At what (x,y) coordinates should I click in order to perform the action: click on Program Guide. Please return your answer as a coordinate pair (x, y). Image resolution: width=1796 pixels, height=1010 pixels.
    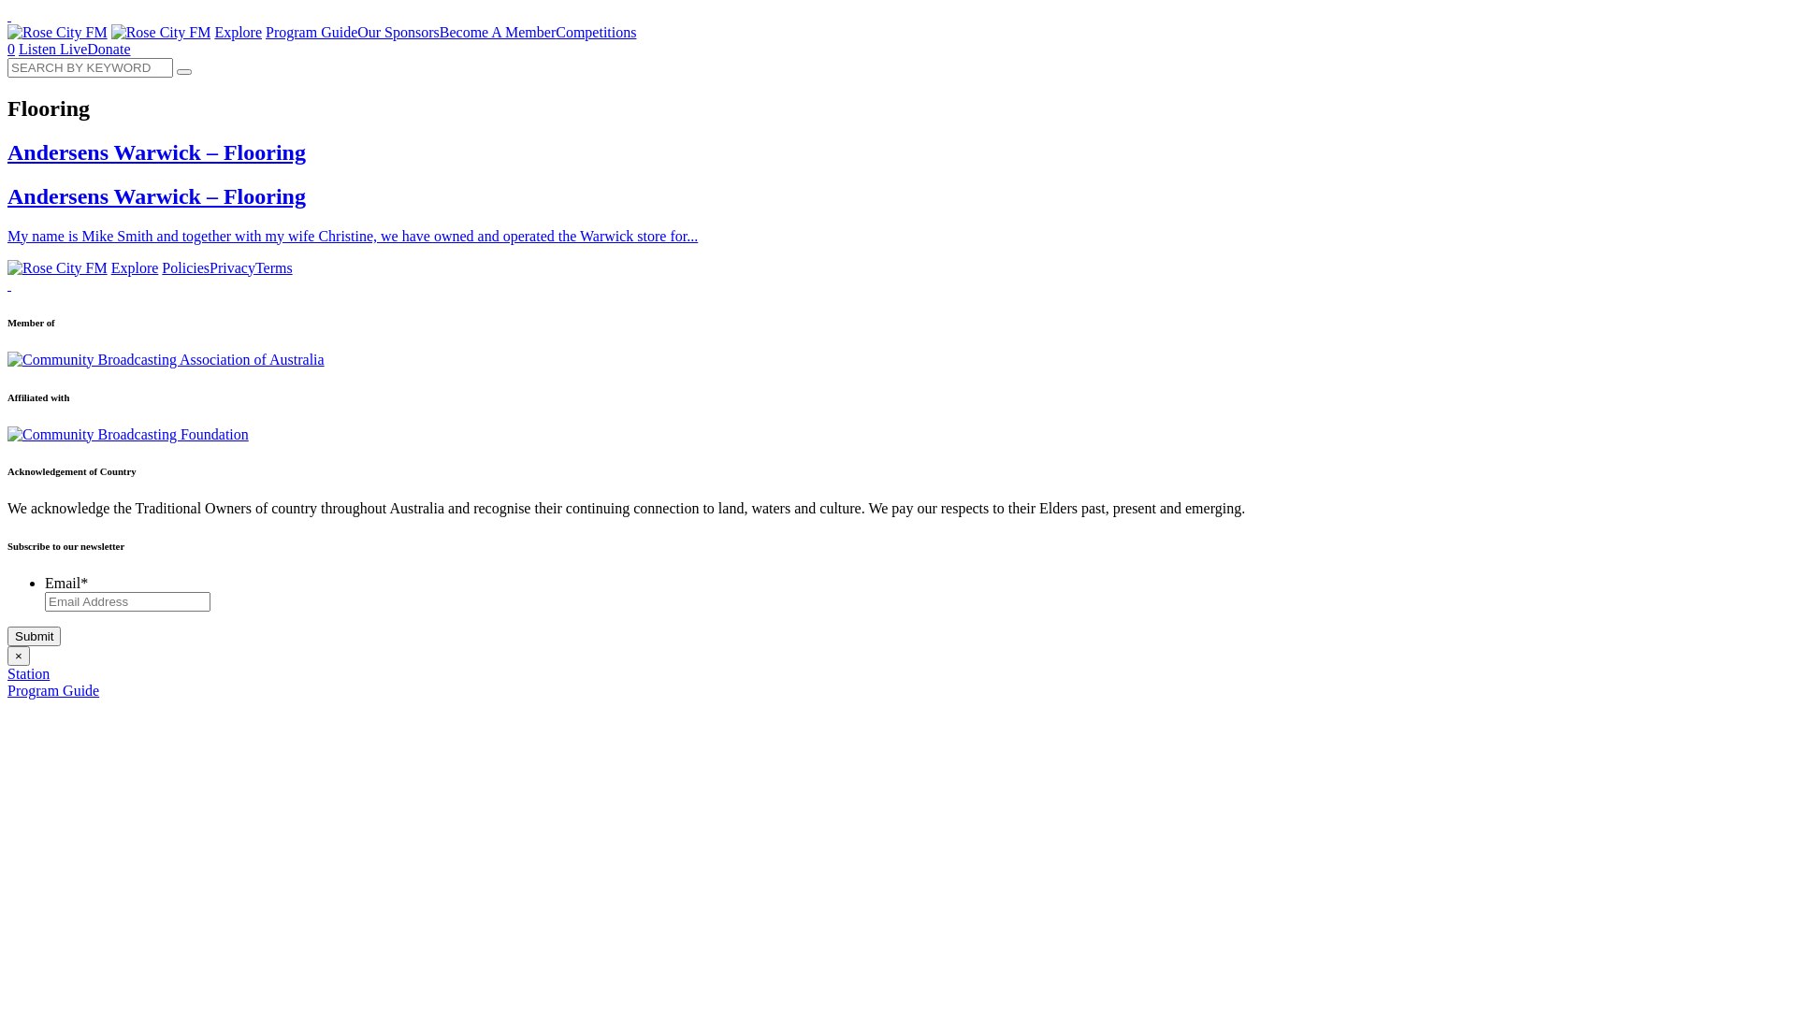
    Looking at the image, I should click on (53, 690).